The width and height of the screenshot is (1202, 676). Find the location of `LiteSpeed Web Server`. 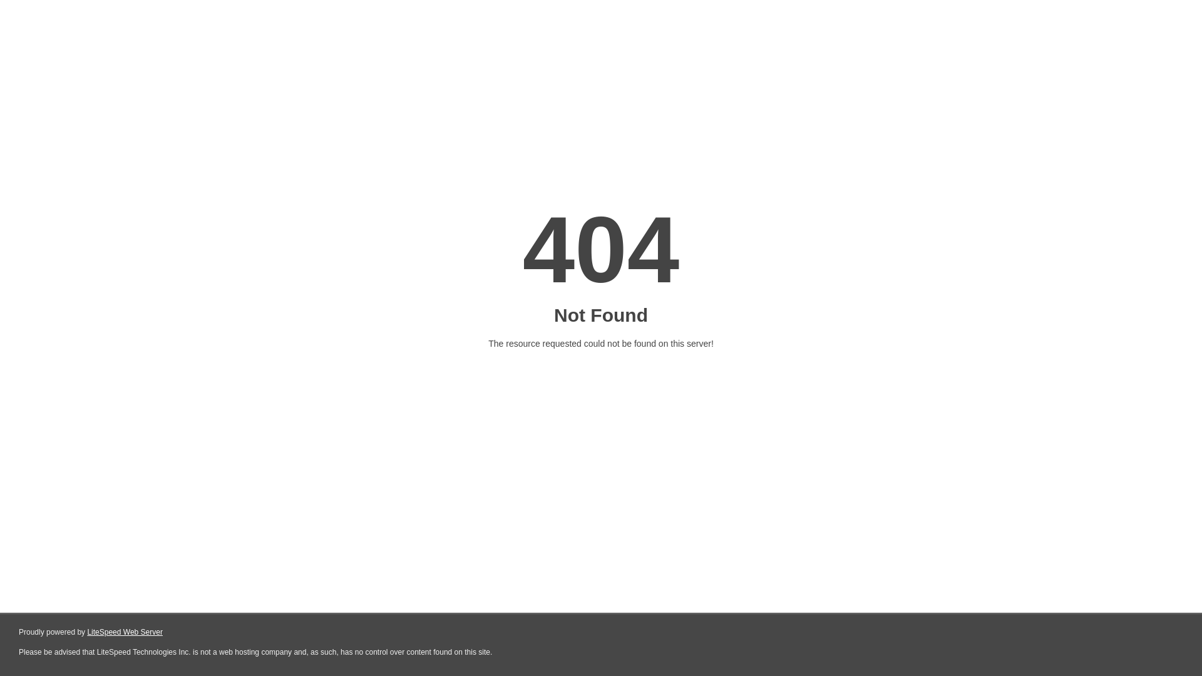

LiteSpeed Web Server is located at coordinates (125, 632).